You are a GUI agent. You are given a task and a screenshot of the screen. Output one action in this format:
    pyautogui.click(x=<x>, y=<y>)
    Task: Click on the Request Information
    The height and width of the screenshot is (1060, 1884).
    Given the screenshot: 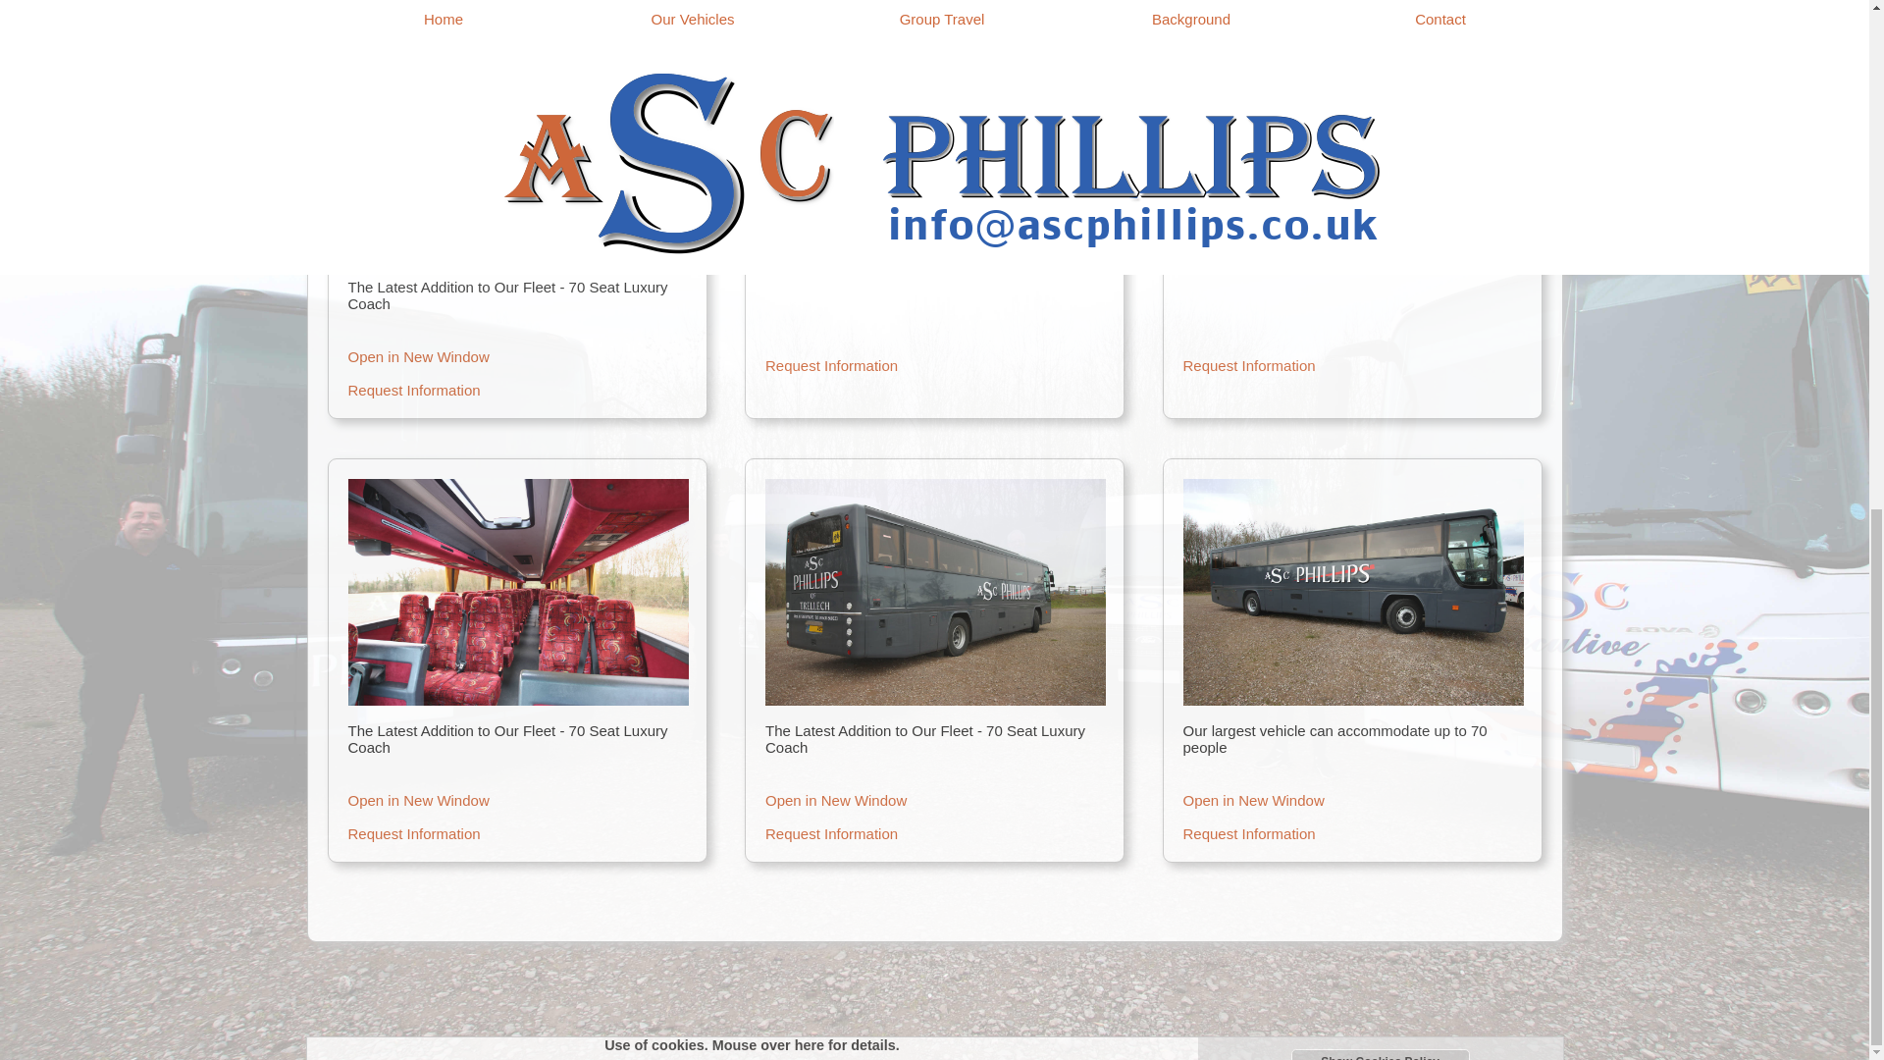 What is the action you would take?
    pyautogui.click(x=516, y=389)
    